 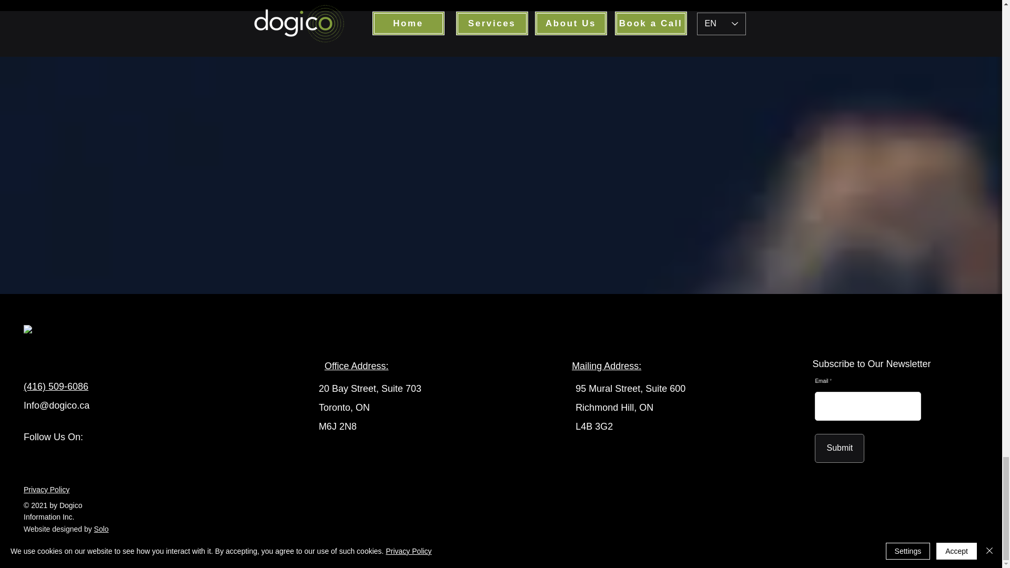 I want to click on Solo Web Design, so click(x=66, y=534).